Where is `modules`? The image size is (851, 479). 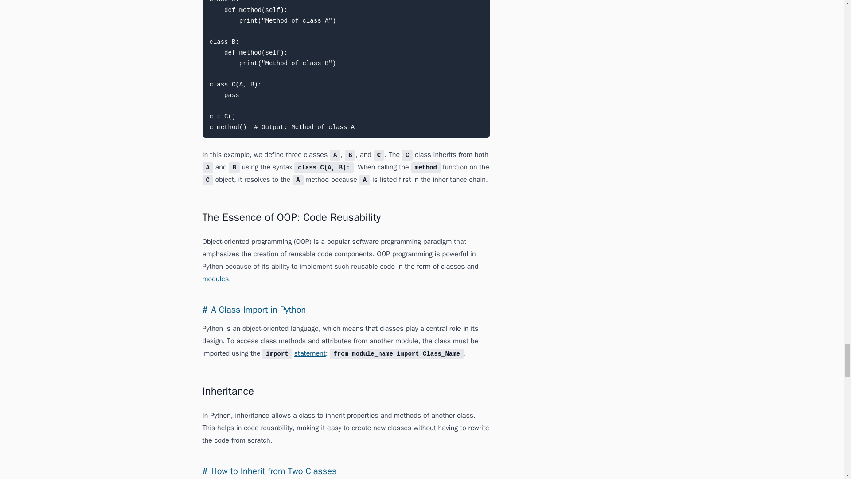
modules is located at coordinates (215, 279).